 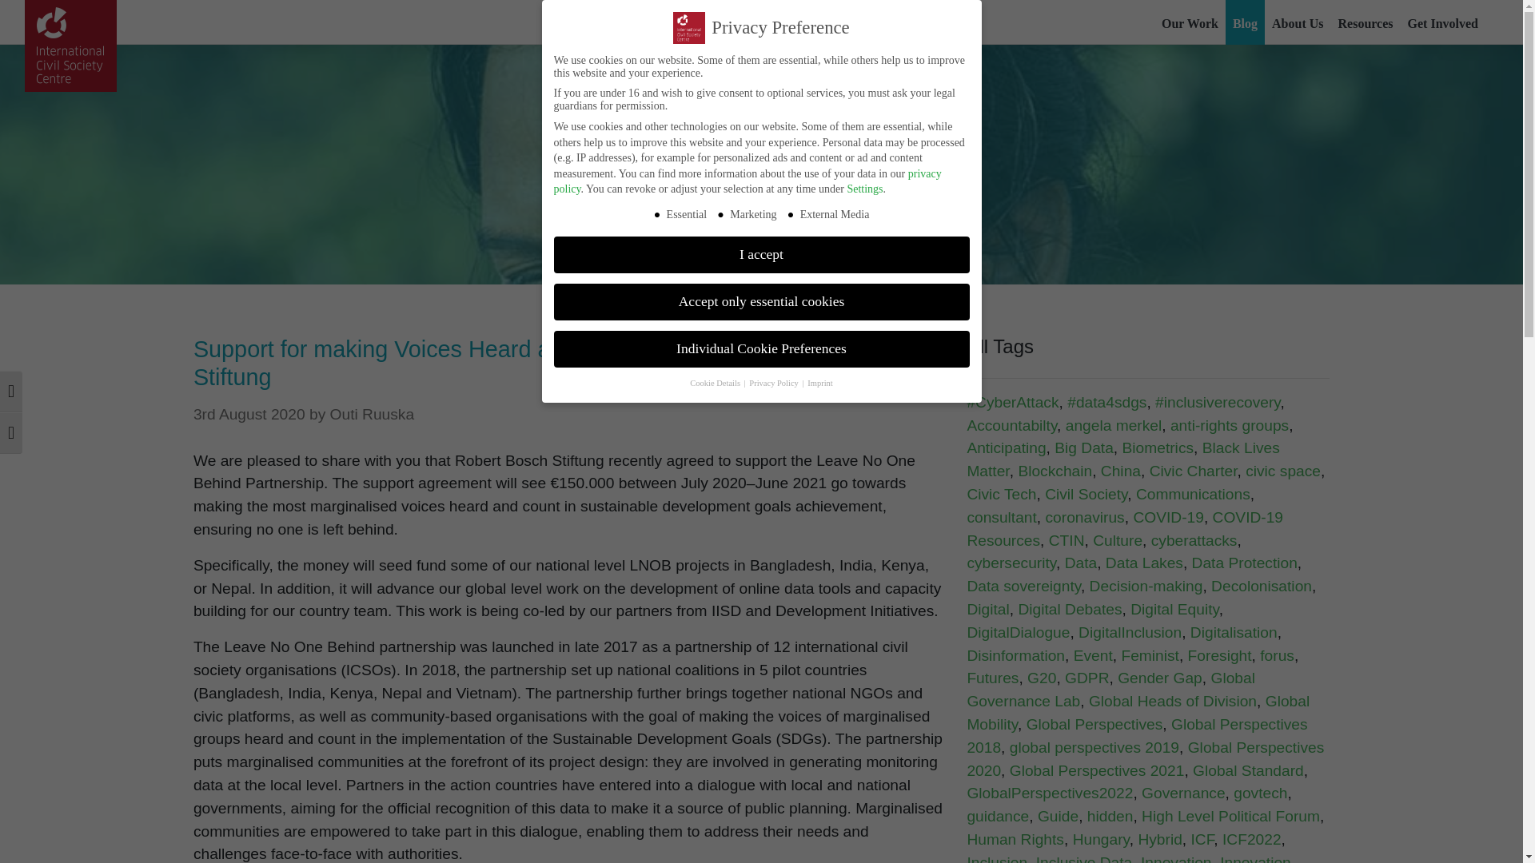 What do you see at coordinates (1067, 540) in the screenshot?
I see `CTIN` at bounding box center [1067, 540].